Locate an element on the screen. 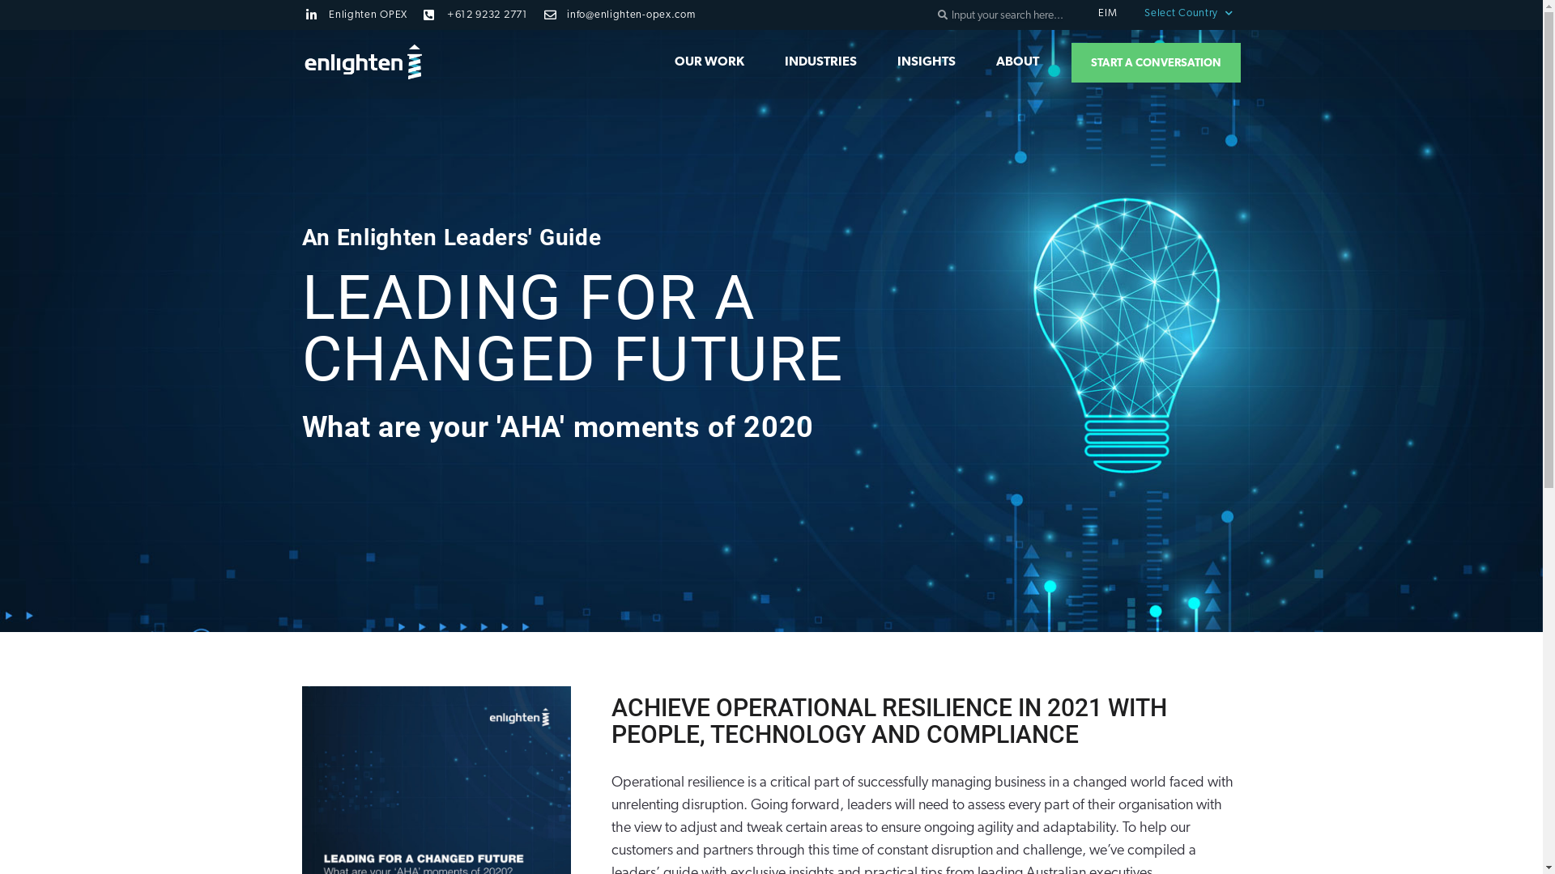 This screenshot has width=1555, height=874. INDUSTRIES is located at coordinates (820, 62).